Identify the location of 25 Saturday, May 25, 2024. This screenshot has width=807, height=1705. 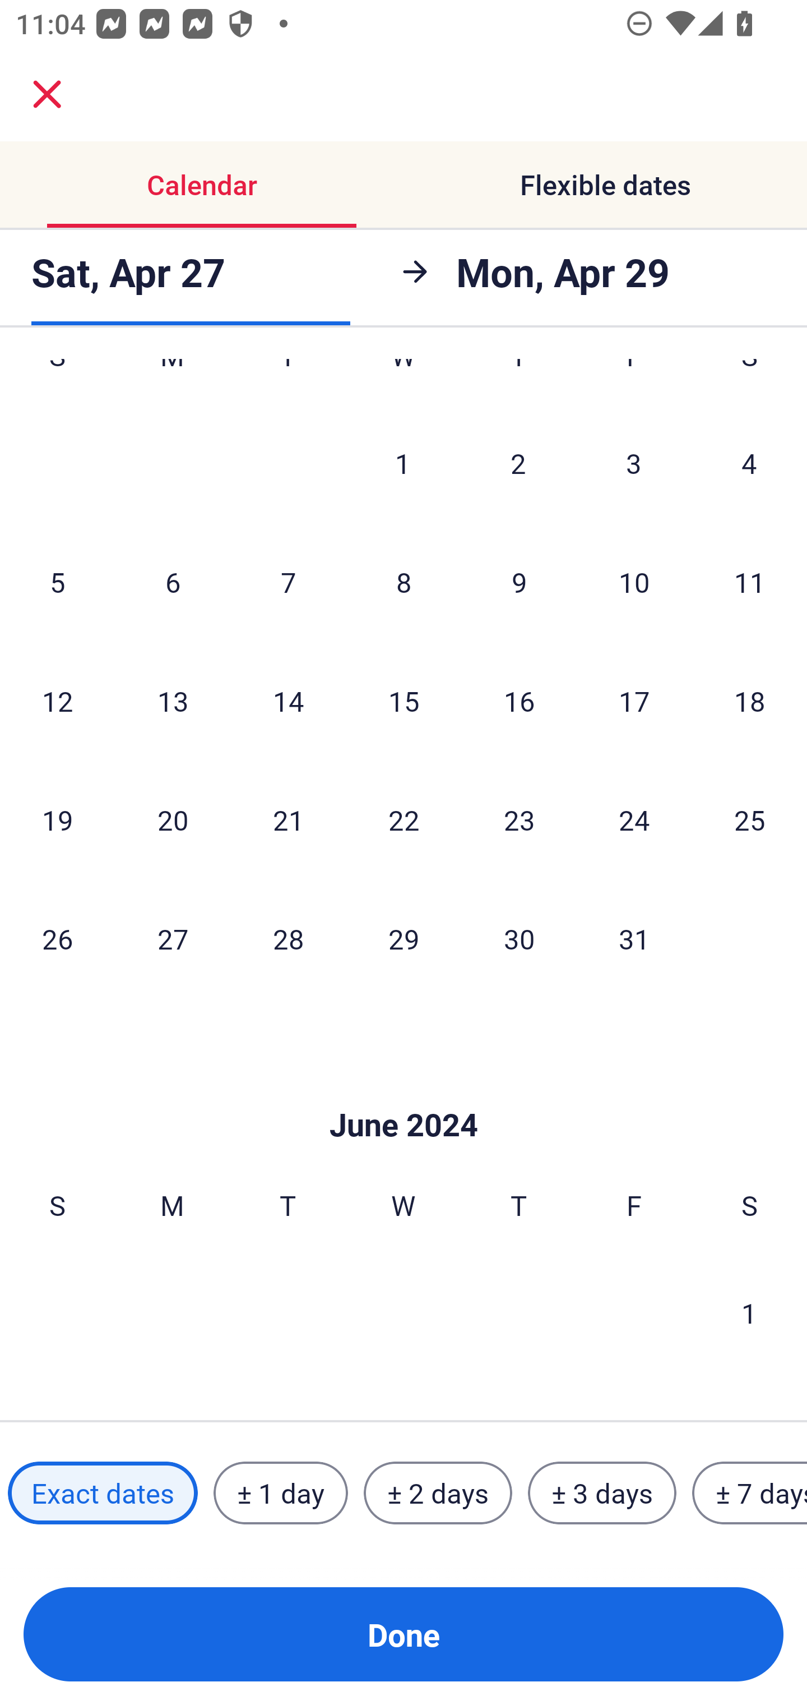
(750, 819).